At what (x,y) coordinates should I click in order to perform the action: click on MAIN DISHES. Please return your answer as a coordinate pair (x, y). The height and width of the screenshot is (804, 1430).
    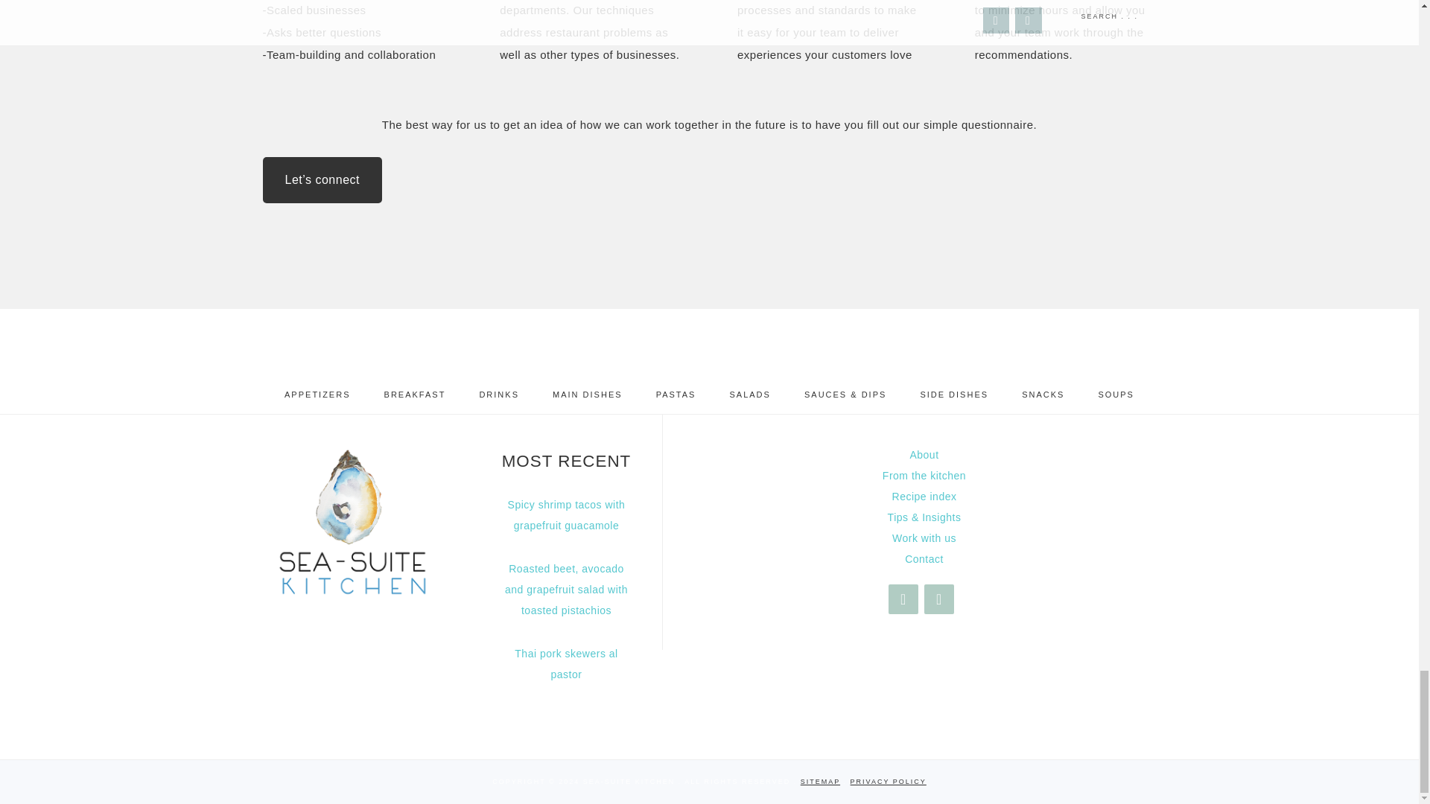
    Looking at the image, I should click on (587, 395).